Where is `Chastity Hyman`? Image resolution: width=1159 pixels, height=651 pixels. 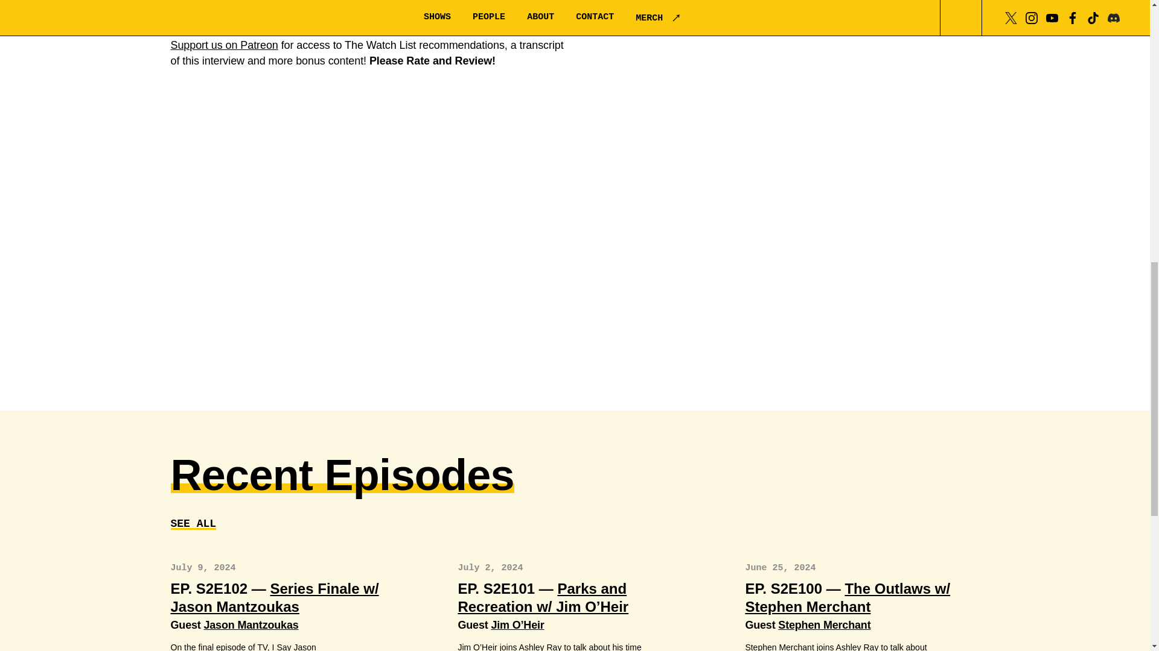 Chastity Hyman is located at coordinates (262, 13).